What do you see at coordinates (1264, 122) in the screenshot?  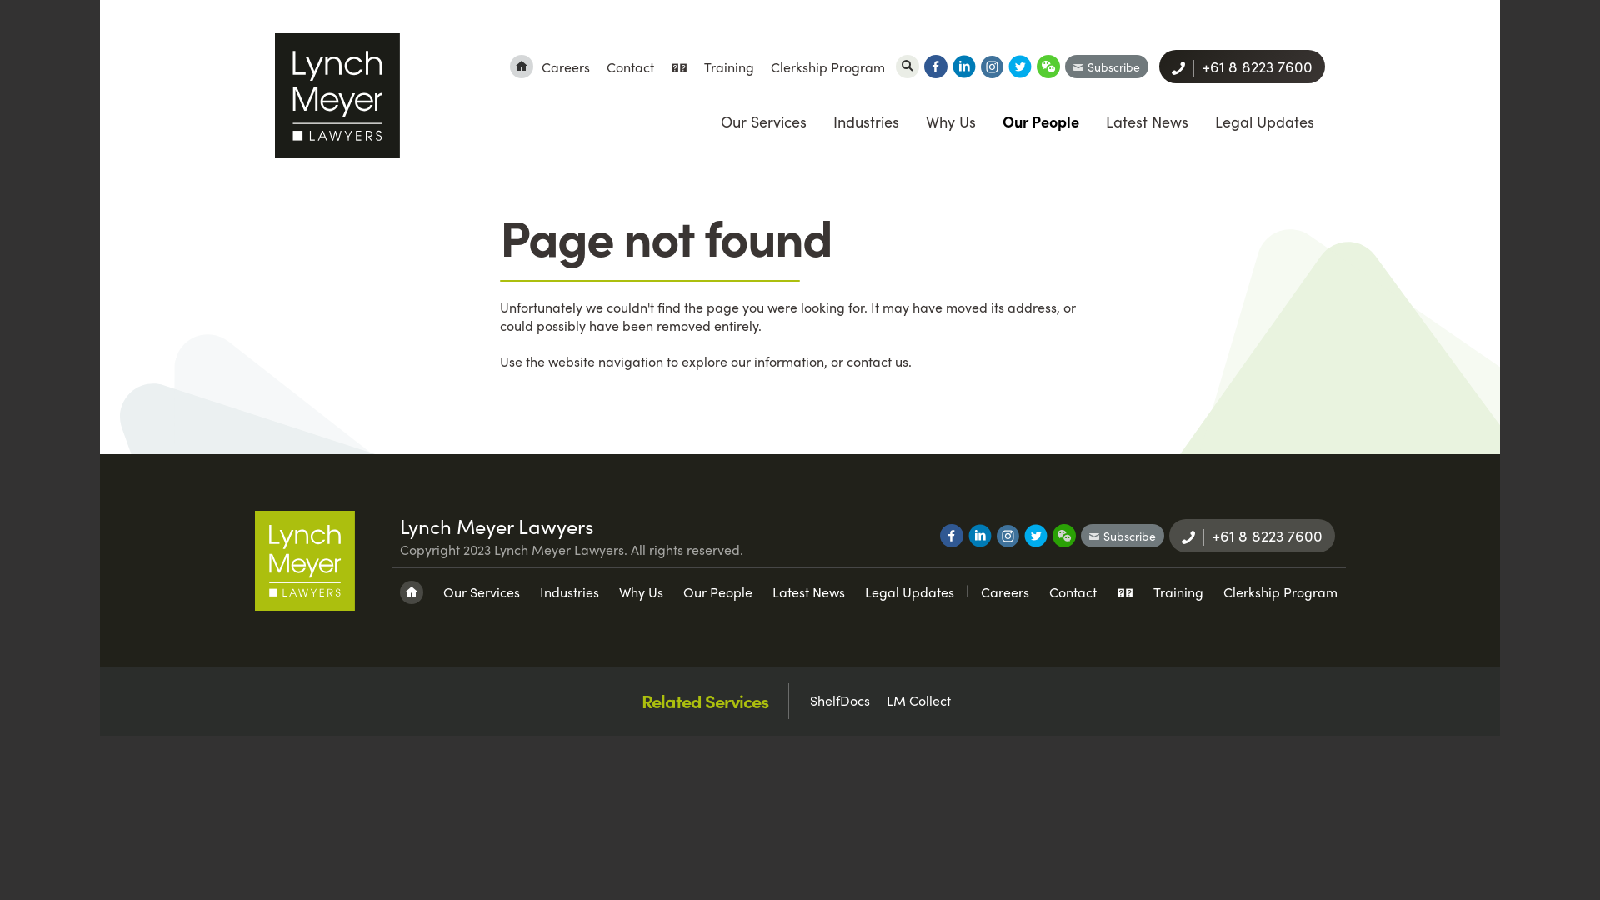 I see `Legal Updates` at bounding box center [1264, 122].